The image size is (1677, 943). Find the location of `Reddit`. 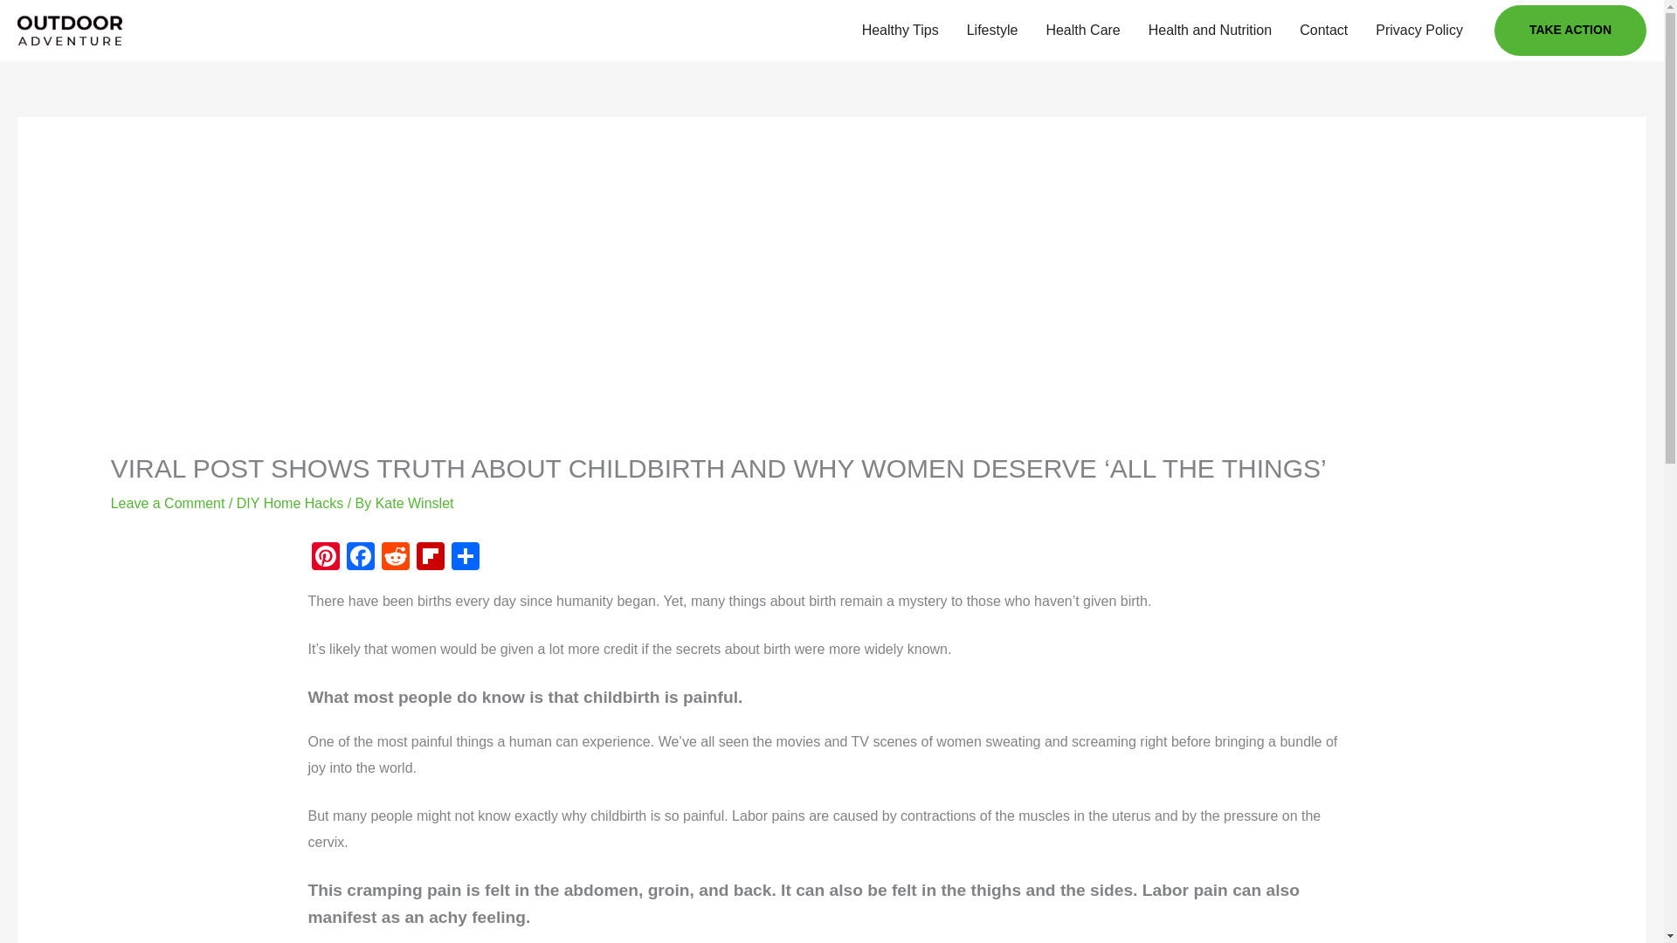

Reddit is located at coordinates (395, 558).